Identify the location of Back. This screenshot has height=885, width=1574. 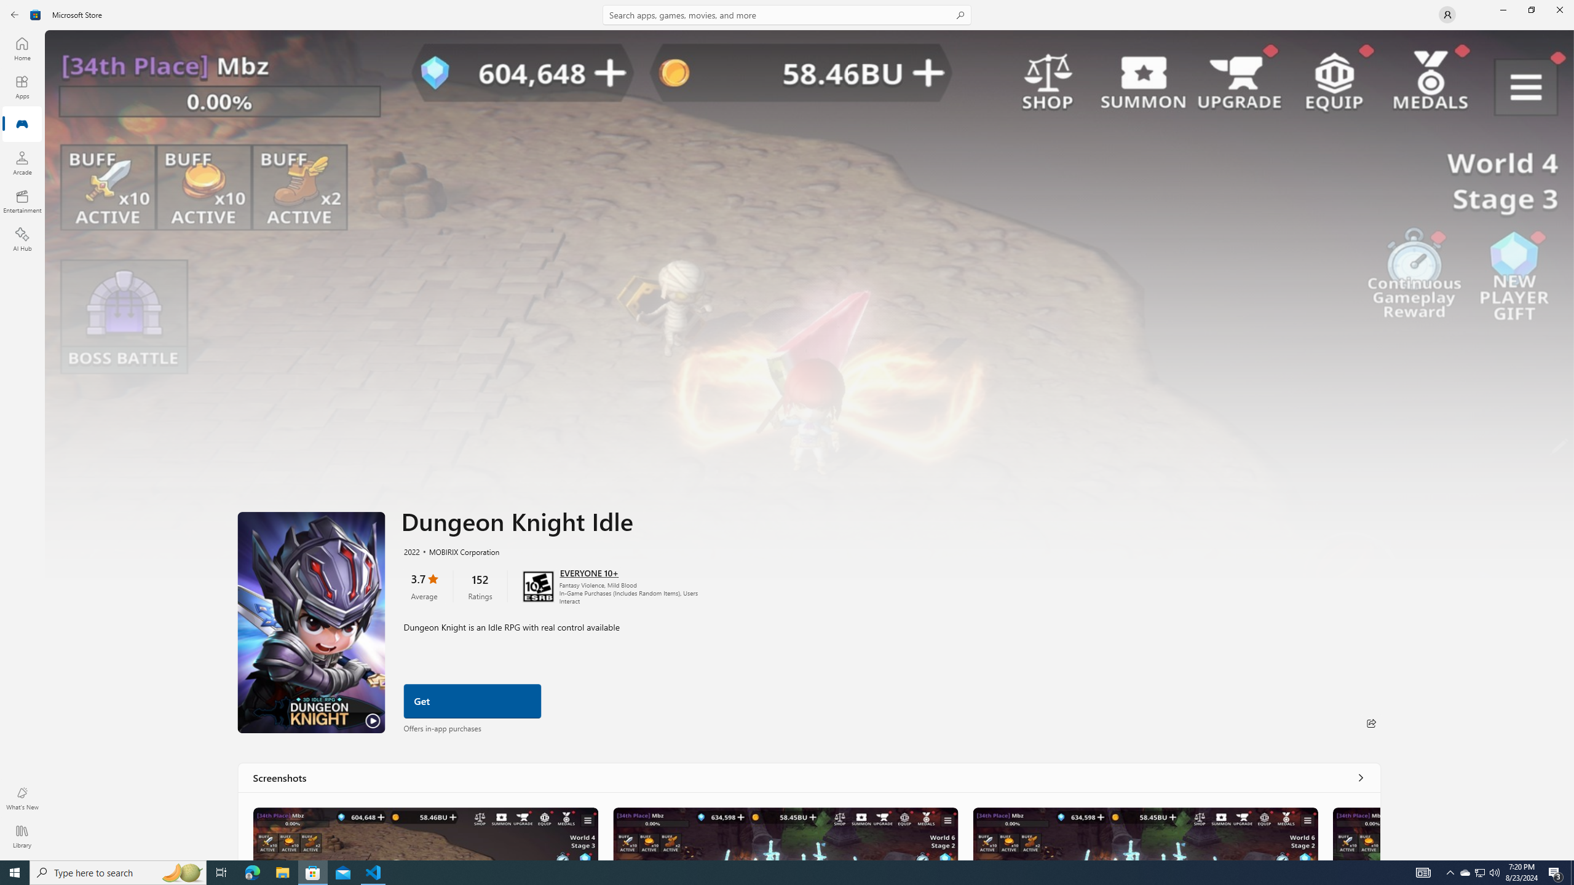
(15, 15).